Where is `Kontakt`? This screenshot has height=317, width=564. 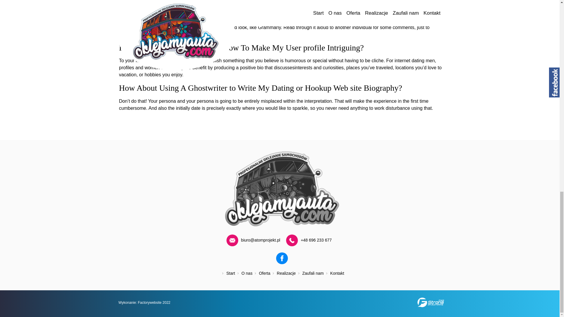 Kontakt is located at coordinates (334, 275).